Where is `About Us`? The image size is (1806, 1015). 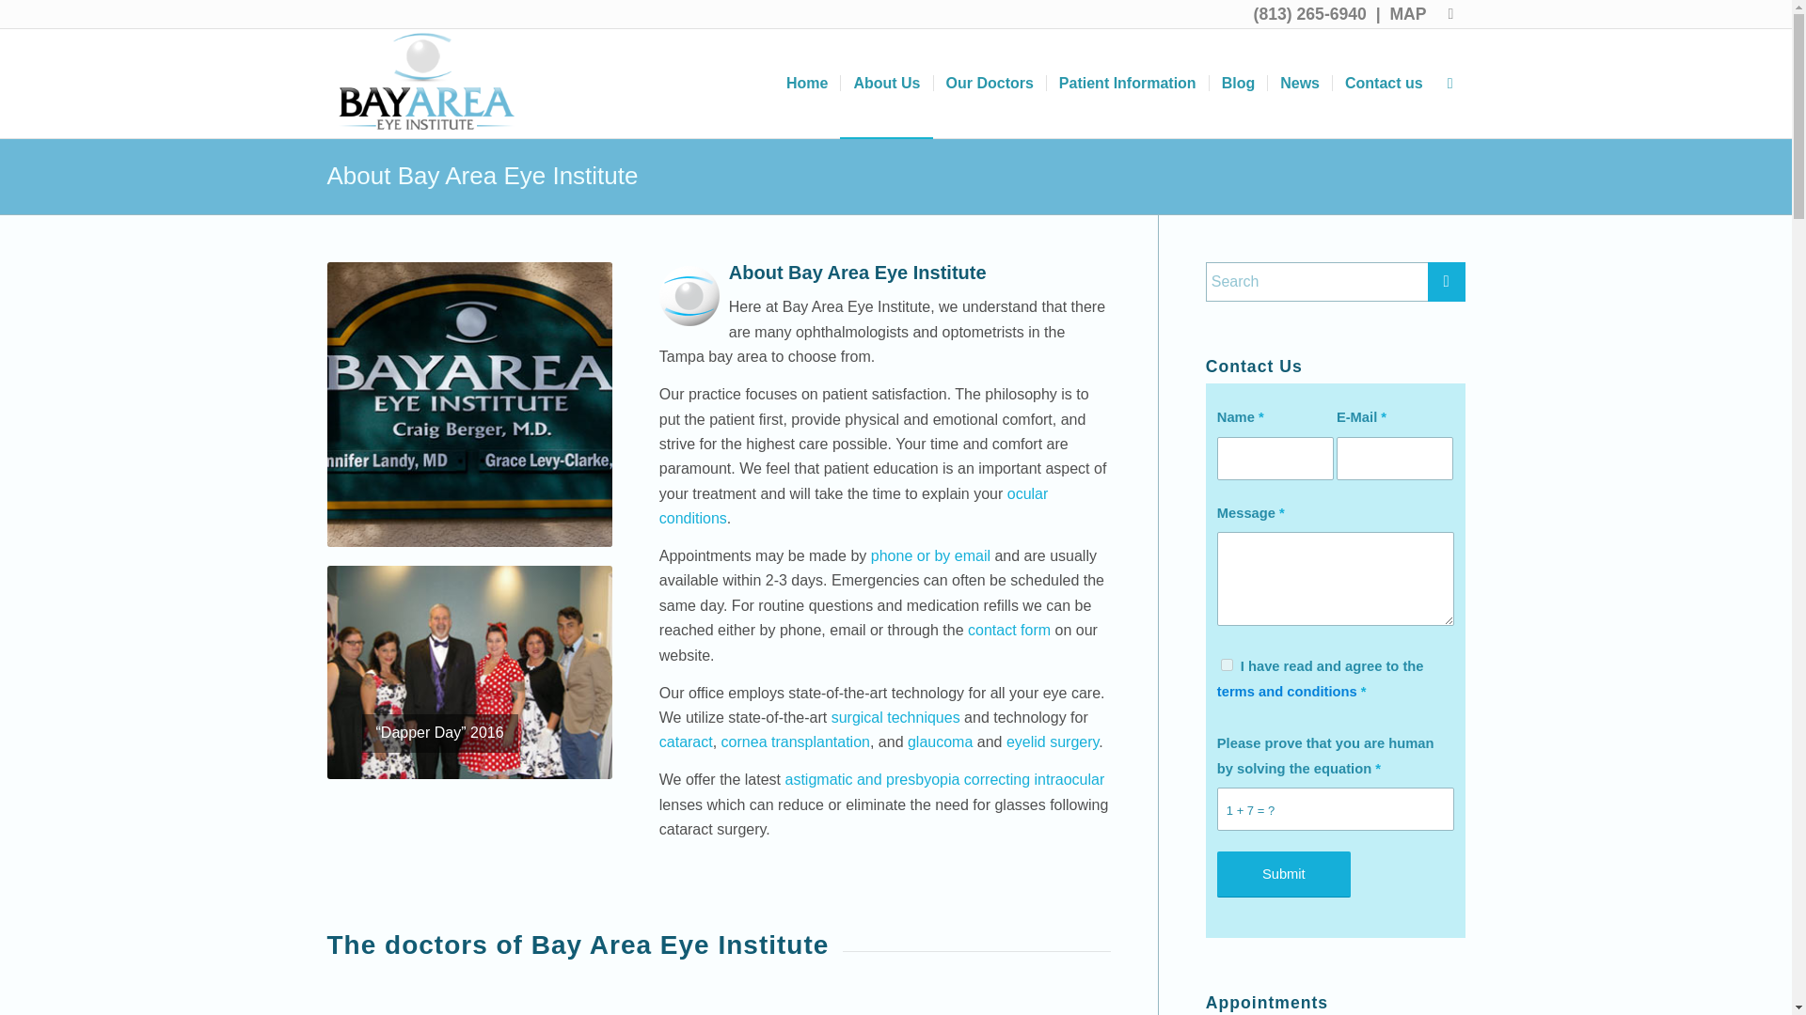
About Us is located at coordinates (885, 83).